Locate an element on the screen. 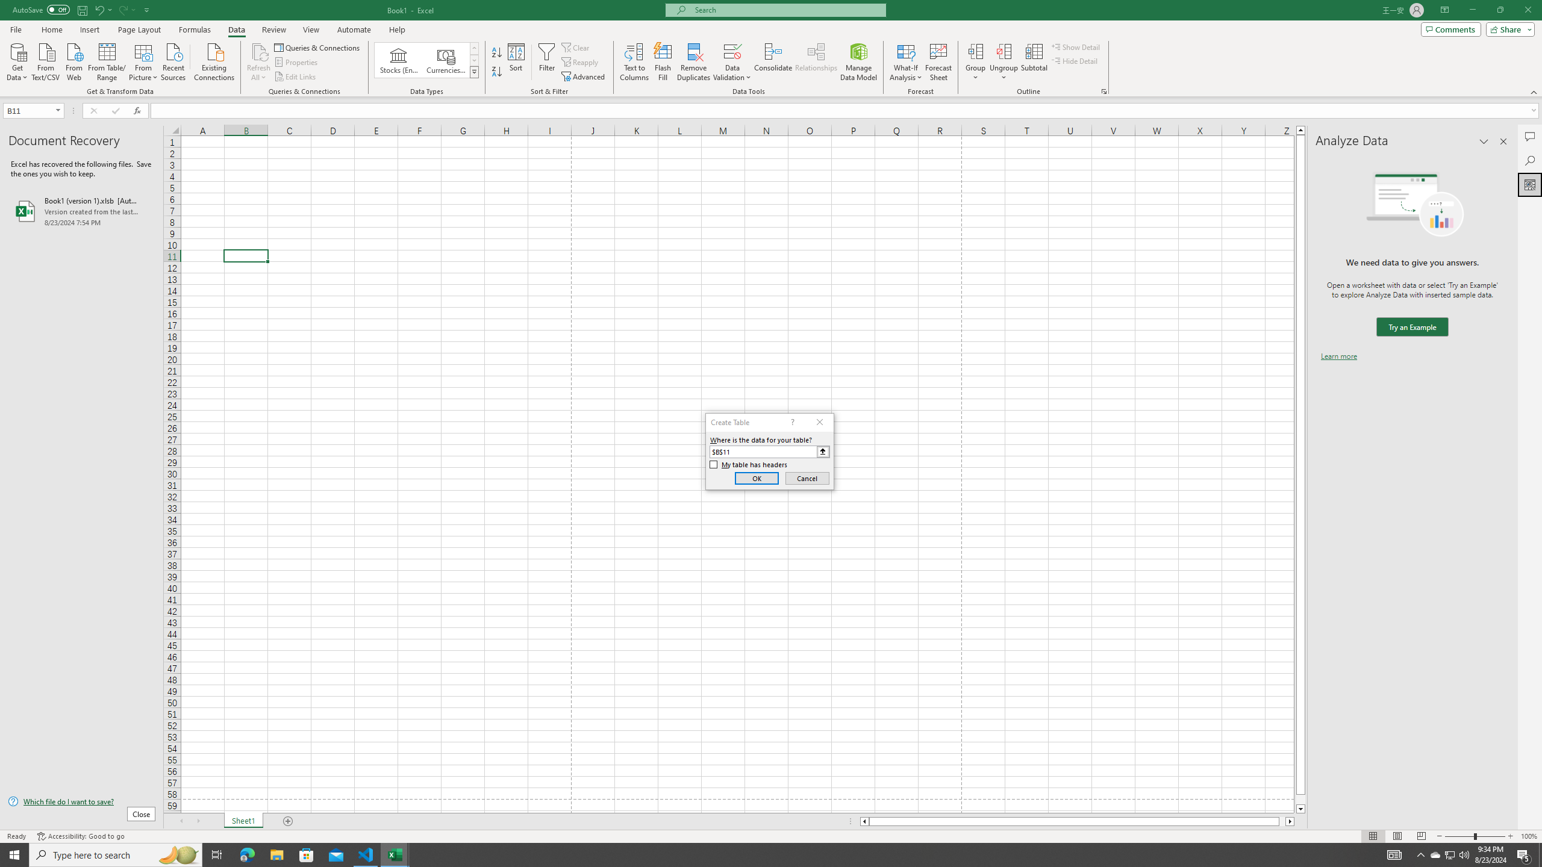 This screenshot has height=867, width=1542. Book1 (version 1).xlsb  [AutoRecovered] is located at coordinates (81, 211).